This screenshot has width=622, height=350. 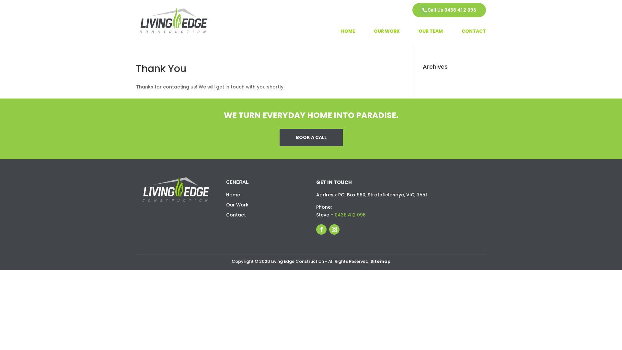 What do you see at coordinates (348, 37) in the screenshot?
I see `HOME` at bounding box center [348, 37].